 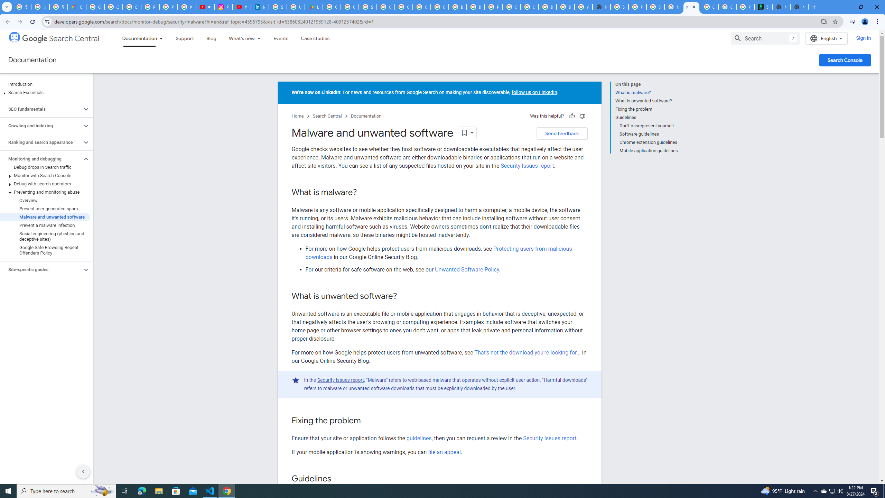 I want to click on Preventing and monitoring abuse, so click(x=45, y=192).